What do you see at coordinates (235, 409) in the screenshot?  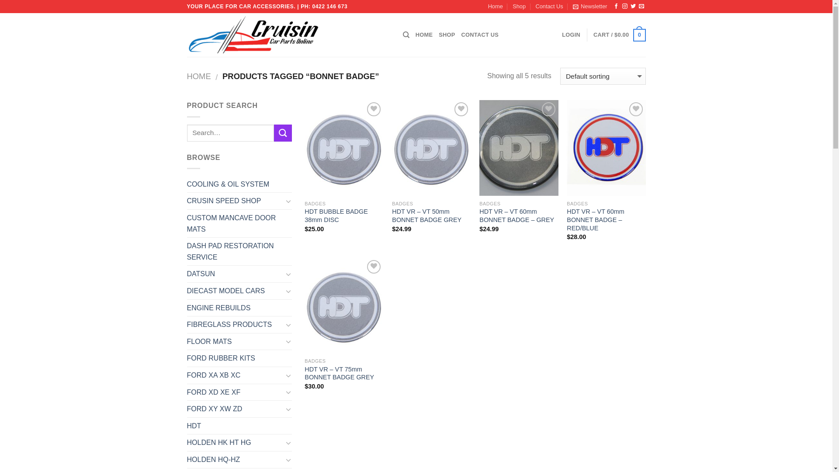 I see `FORD XY XW ZD` at bounding box center [235, 409].